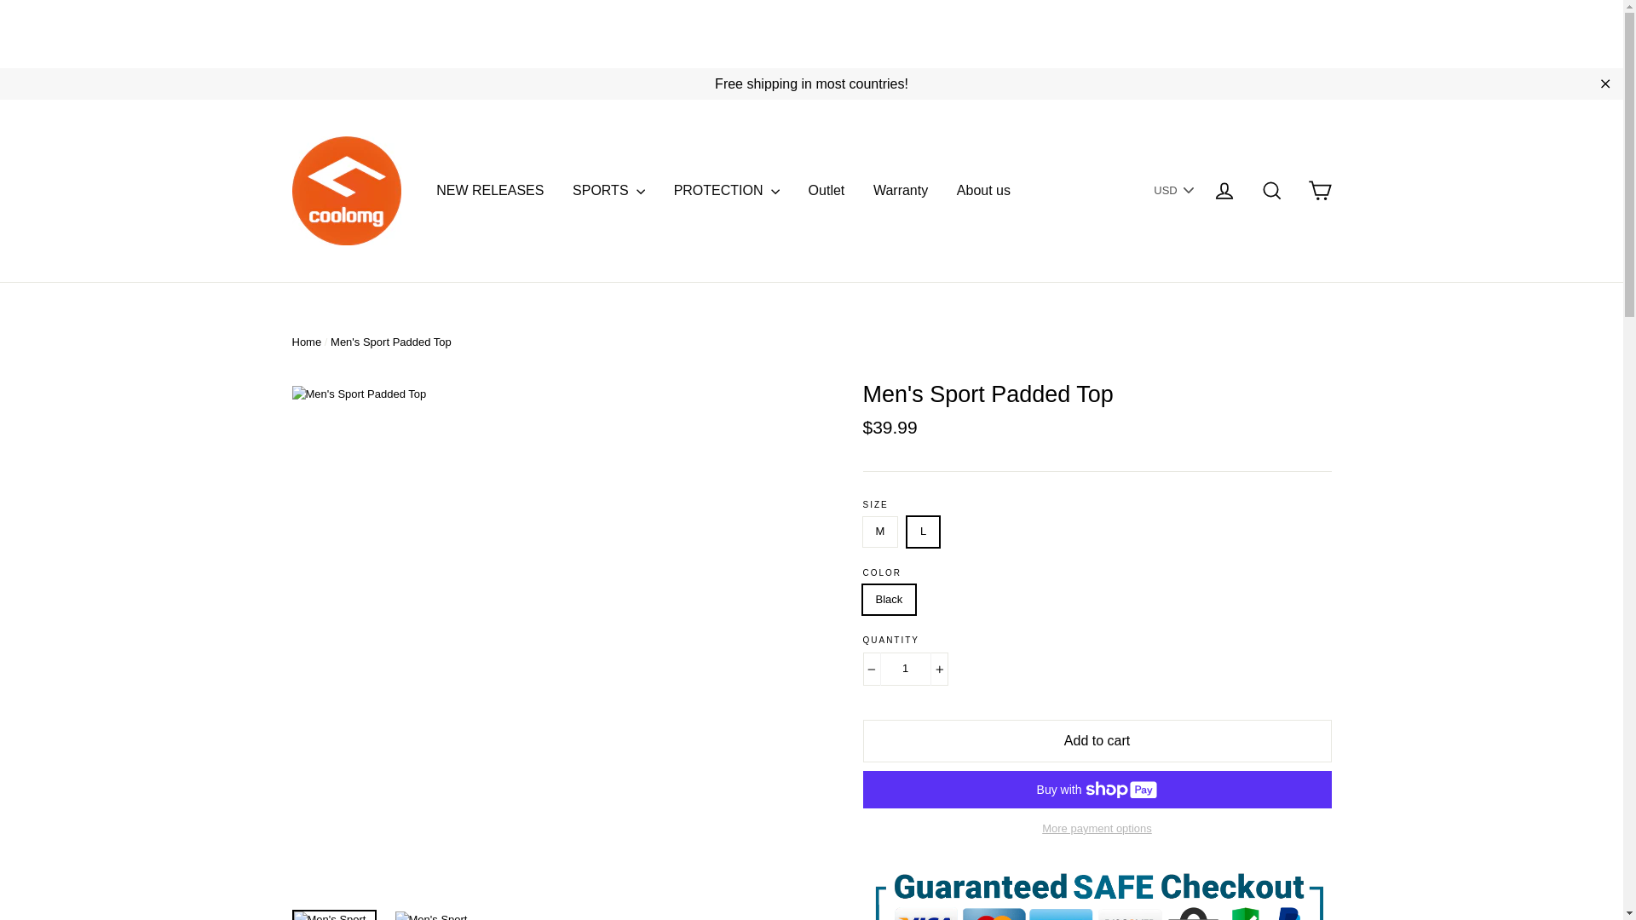  I want to click on SPORTS, so click(608, 191).